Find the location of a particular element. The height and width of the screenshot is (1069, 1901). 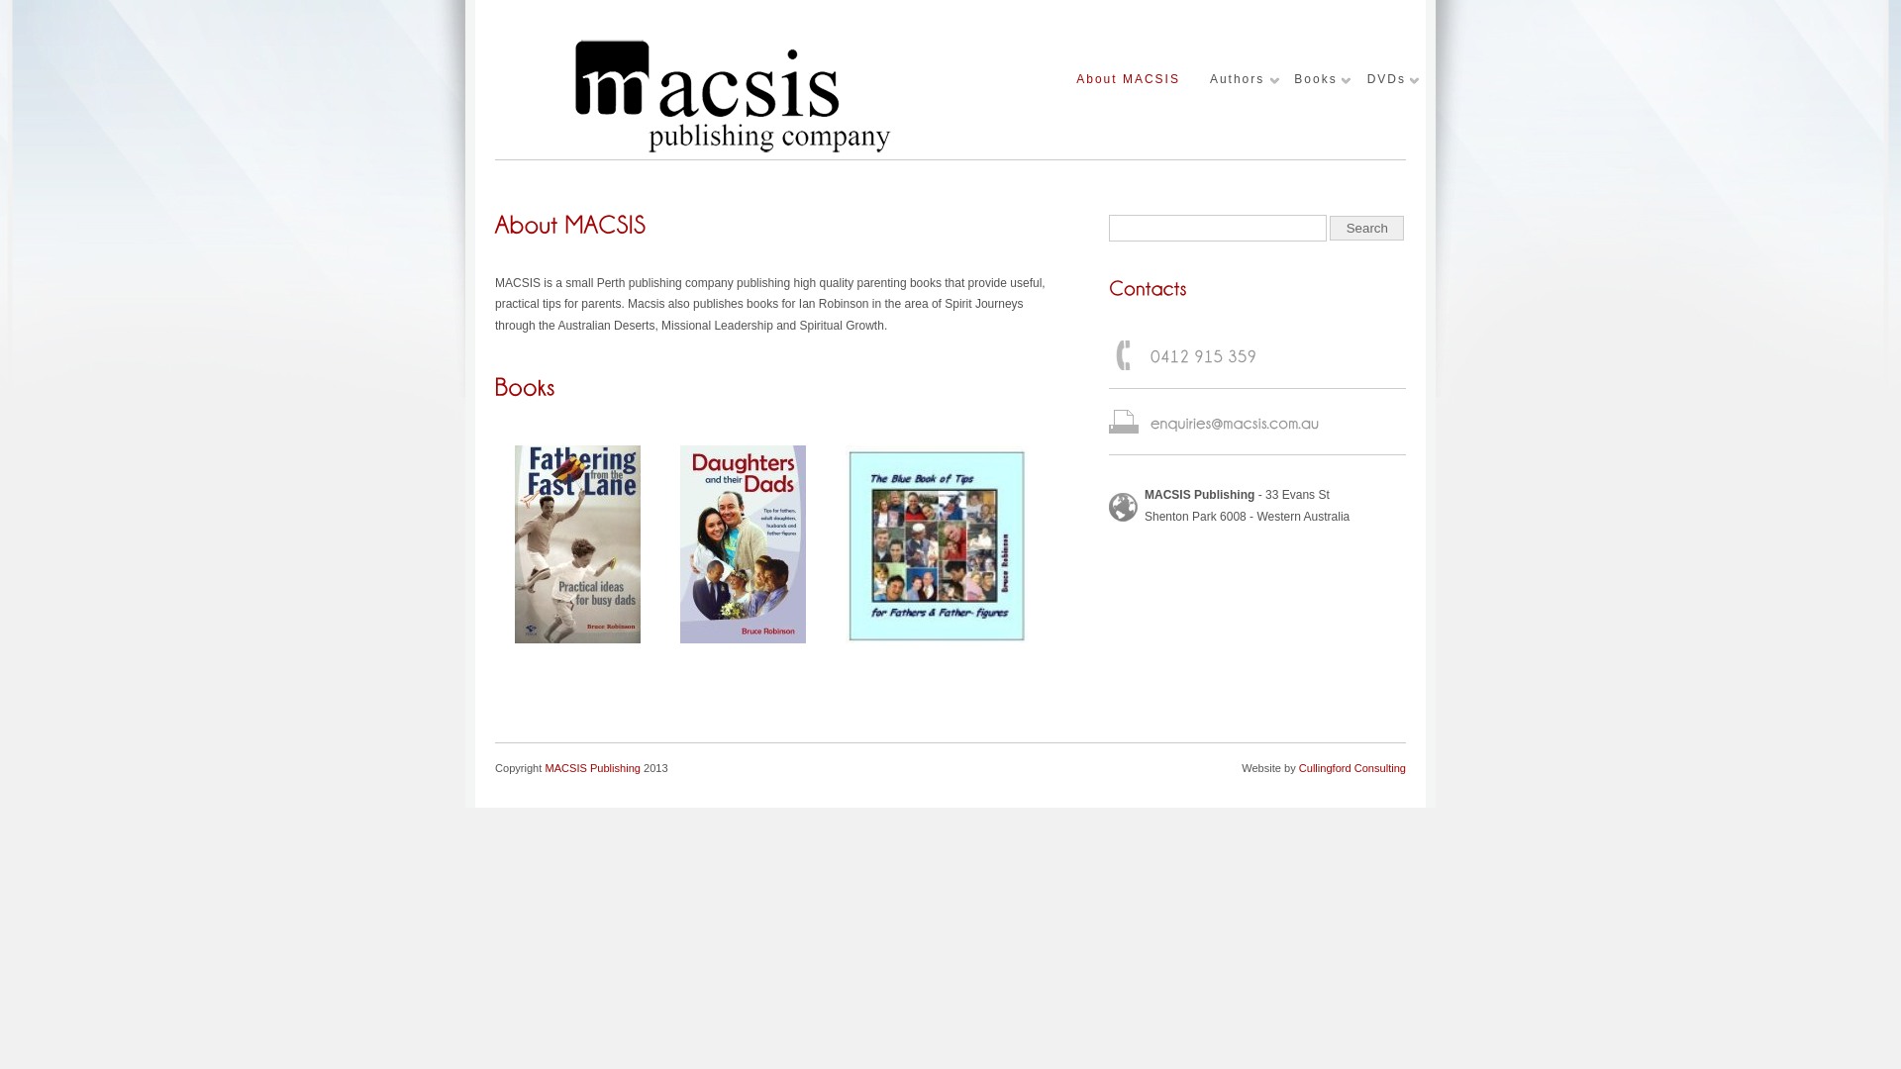

MACSIS Publishing is located at coordinates (592, 768).